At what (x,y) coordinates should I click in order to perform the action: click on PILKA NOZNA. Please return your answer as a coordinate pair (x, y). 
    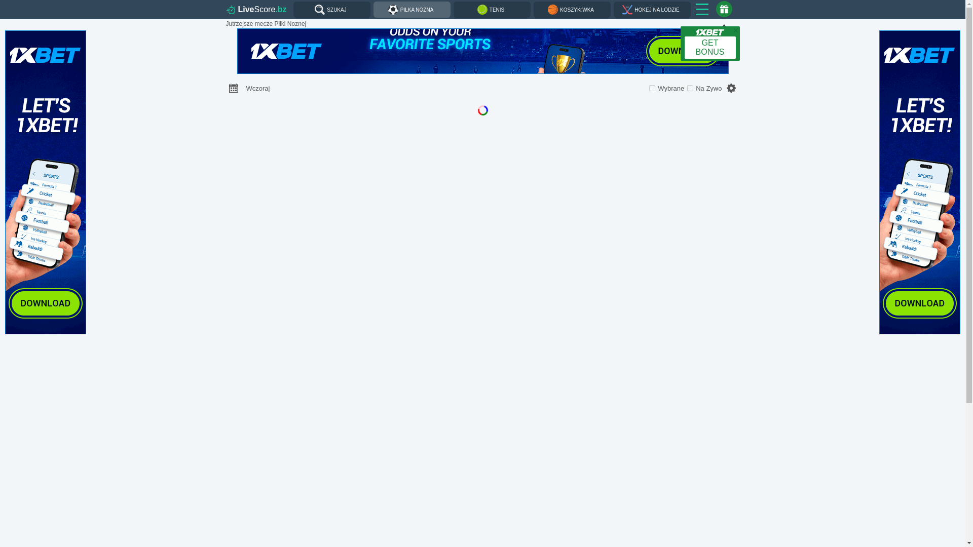
    Looking at the image, I should click on (412, 10).